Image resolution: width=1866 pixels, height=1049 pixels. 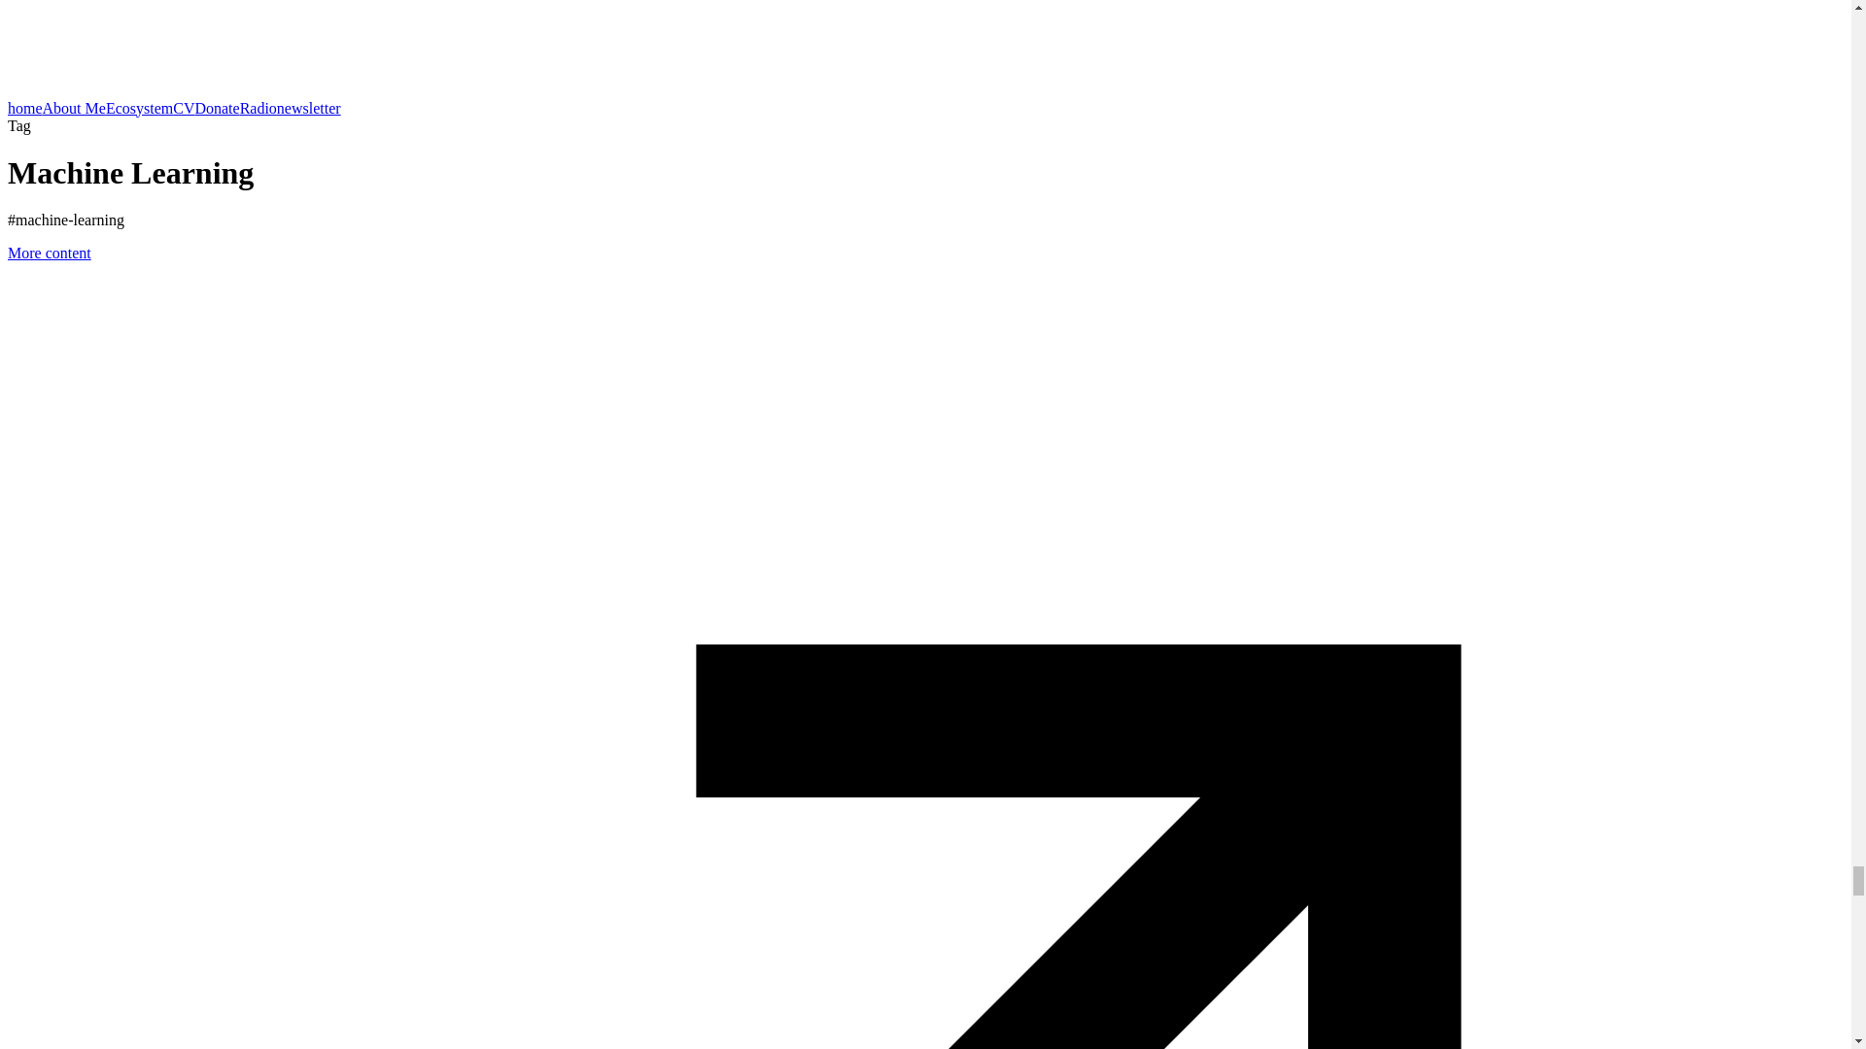 I want to click on Donate, so click(x=216, y=107).